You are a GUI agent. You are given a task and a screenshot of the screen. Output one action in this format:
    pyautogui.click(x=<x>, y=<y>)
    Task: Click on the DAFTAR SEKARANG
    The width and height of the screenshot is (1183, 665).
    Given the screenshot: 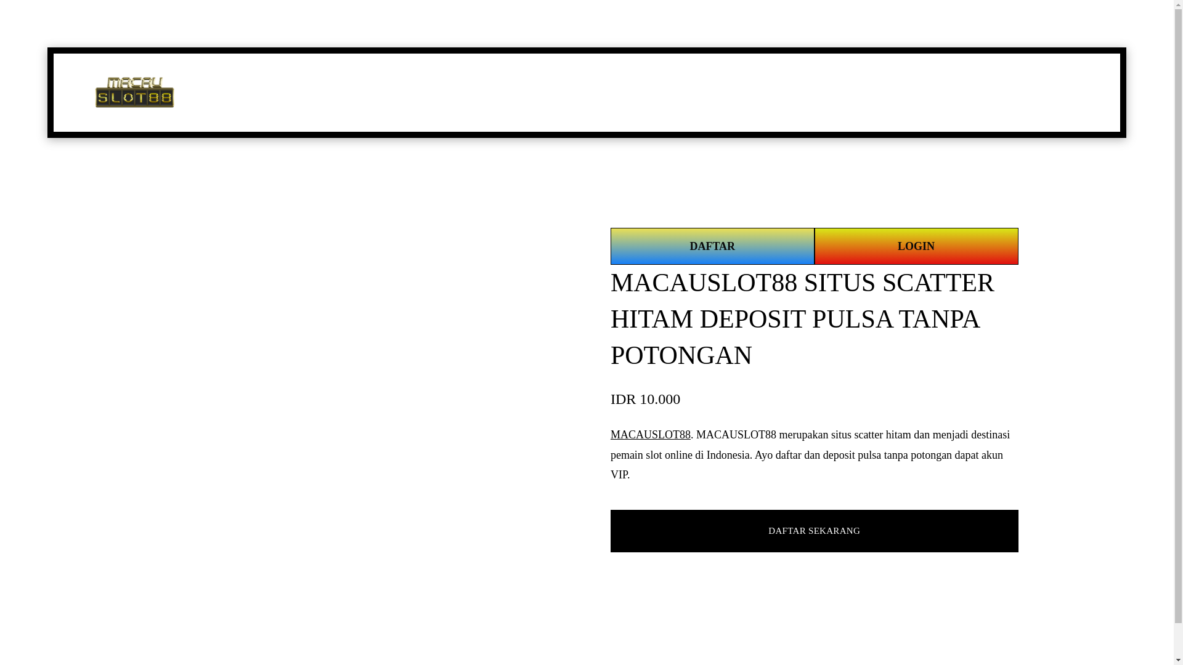 What is the action you would take?
    pyautogui.click(x=813, y=531)
    